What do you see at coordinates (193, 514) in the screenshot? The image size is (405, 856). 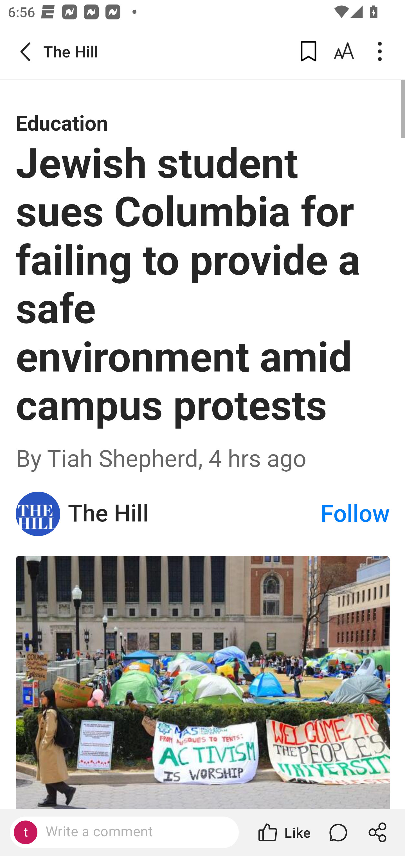 I see `The Hill` at bounding box center [193, 514].